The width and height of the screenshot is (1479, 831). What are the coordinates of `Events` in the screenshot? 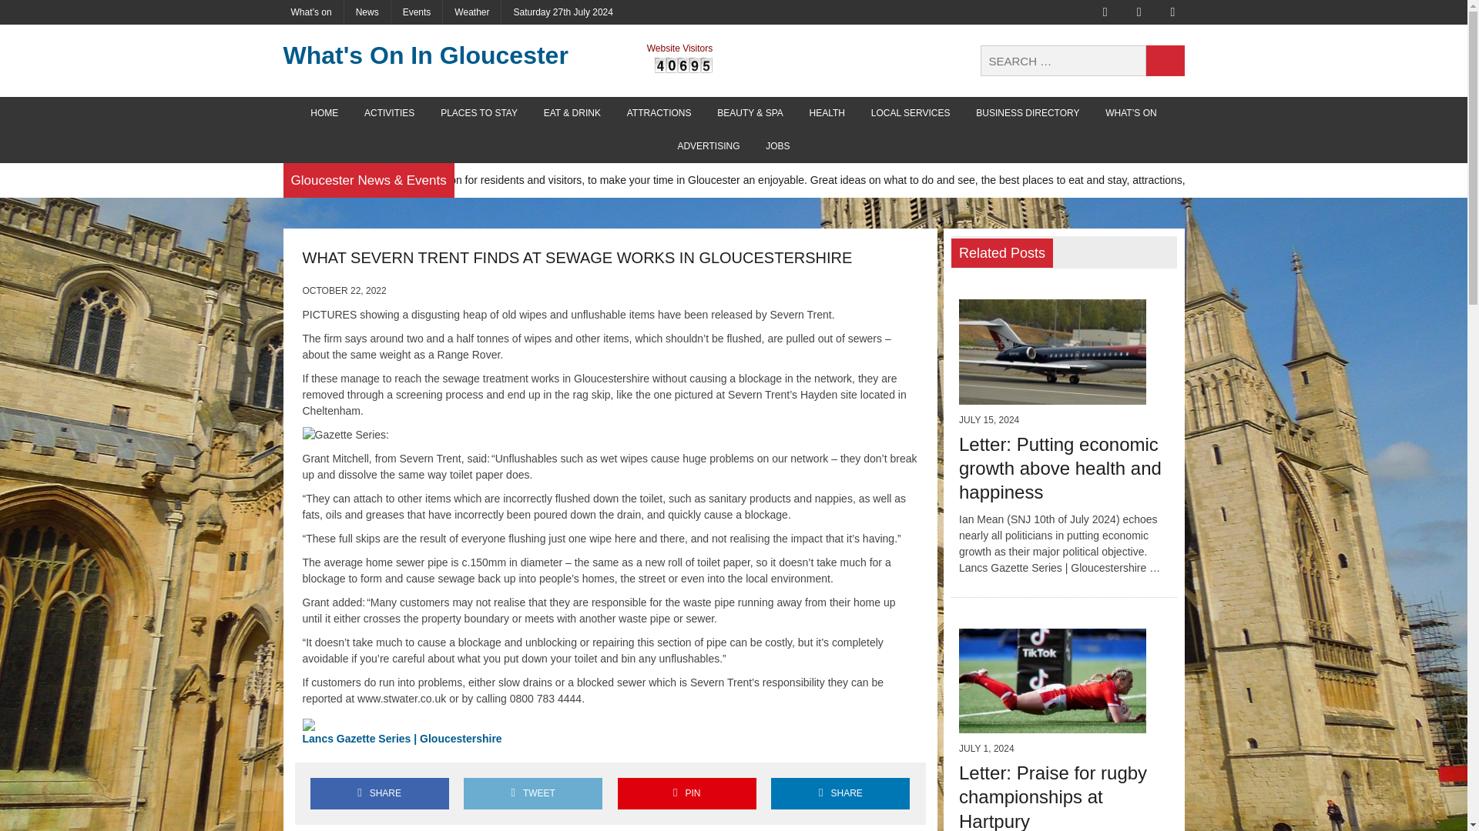 It's located at (417, 12).